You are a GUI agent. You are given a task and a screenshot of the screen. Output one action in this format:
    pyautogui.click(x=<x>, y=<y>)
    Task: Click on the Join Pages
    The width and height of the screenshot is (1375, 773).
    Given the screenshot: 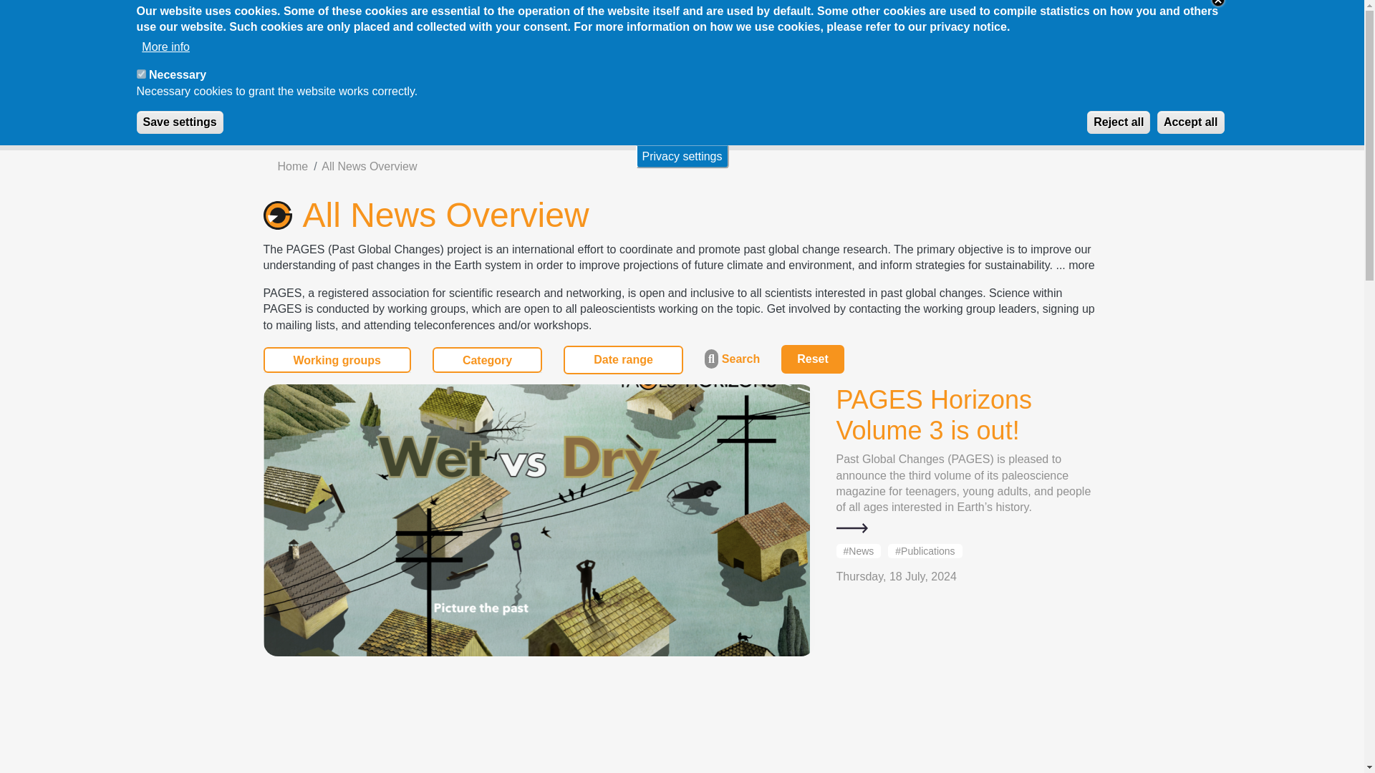 What is the action you would take?
    pyautogui.click(x=988, y=24)
    